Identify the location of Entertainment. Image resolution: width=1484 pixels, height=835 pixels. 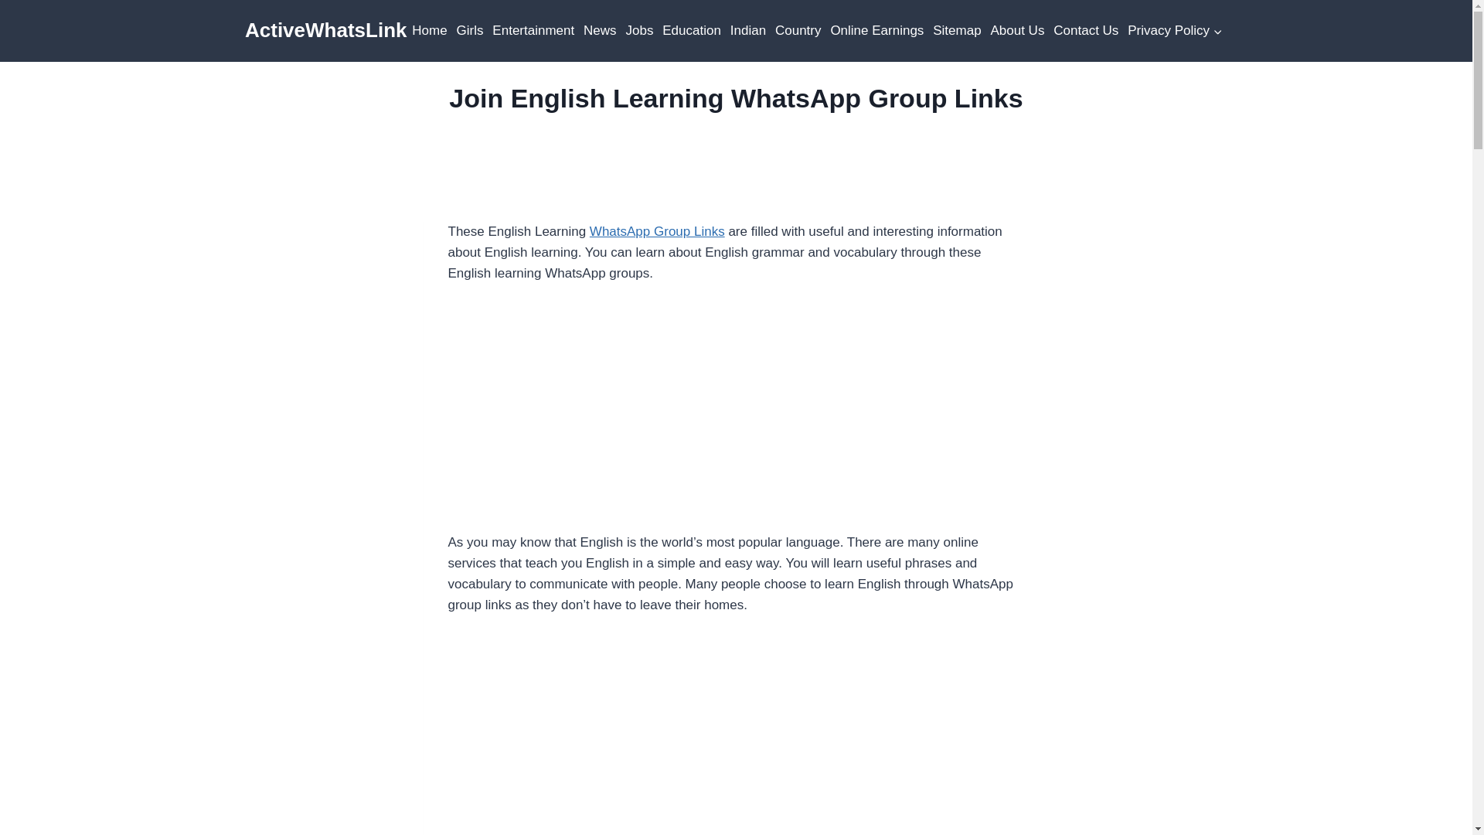
(533, 31).